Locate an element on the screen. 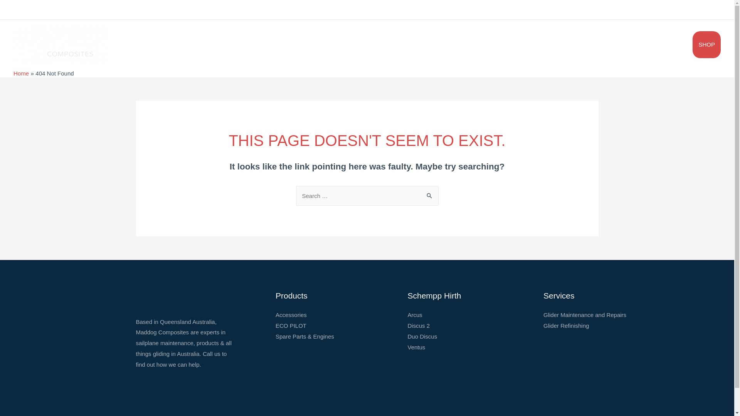 The height and width of the screenshot is (416, 740). Duo Discus is located at coordinates (422, 337).